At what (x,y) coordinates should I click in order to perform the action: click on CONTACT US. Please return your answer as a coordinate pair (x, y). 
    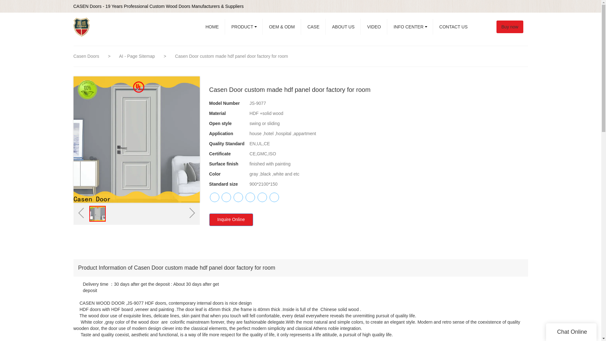
    Looking at the image, I should click on (453, 27).